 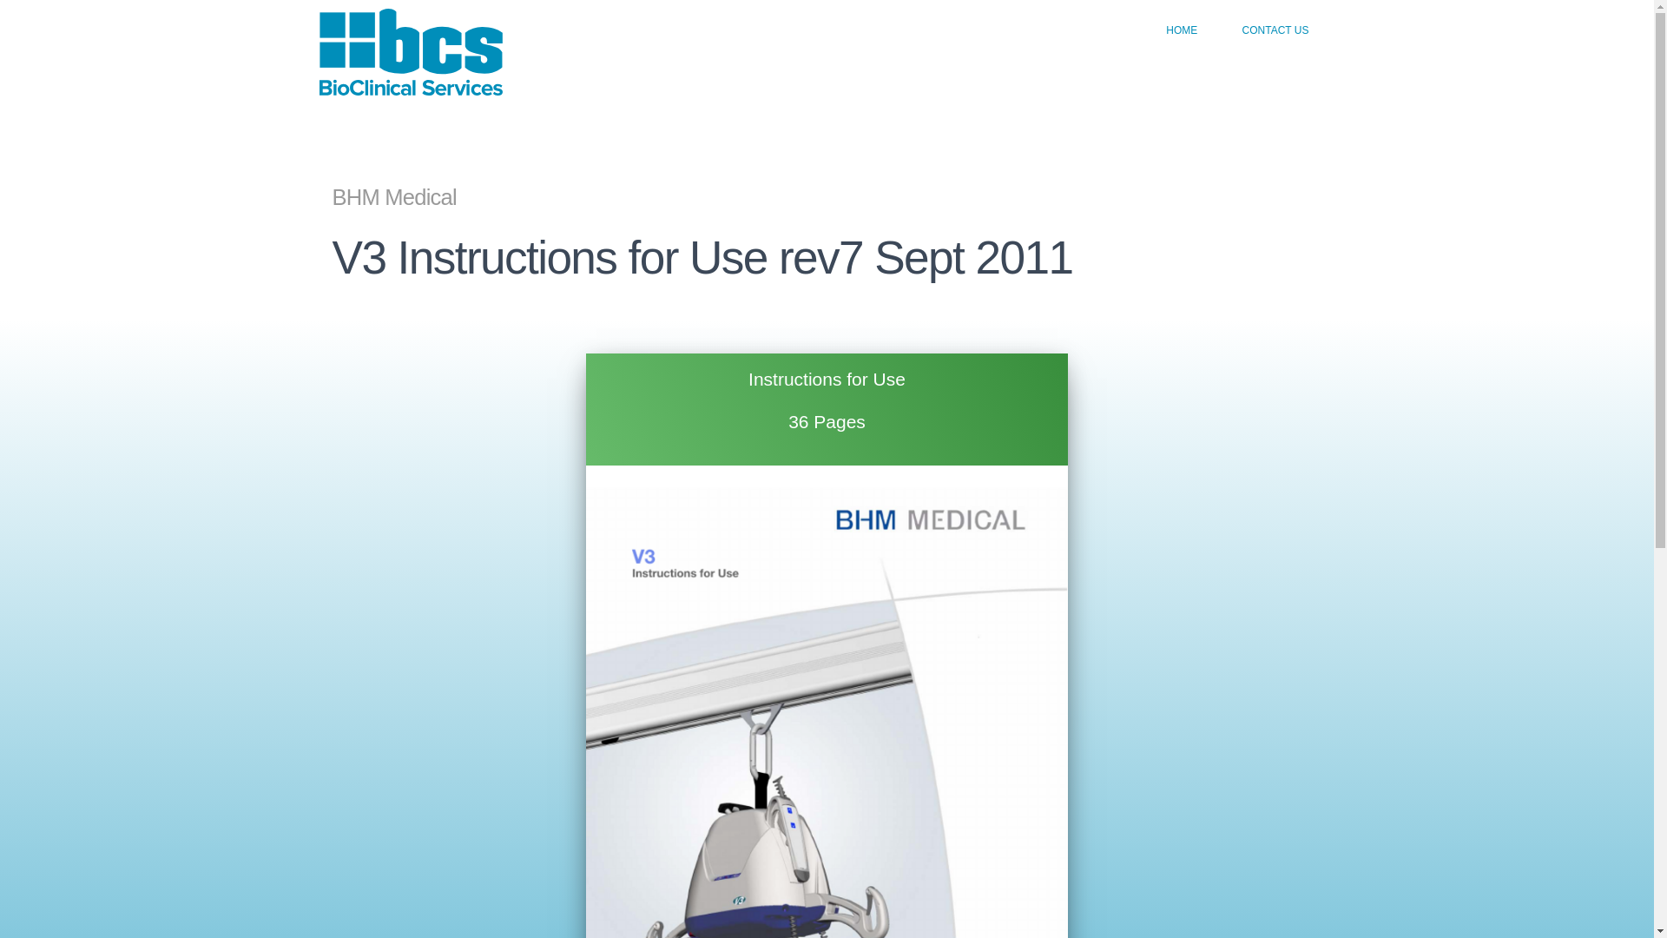 What do you see at coordinates (1266, 30) in the screenshot?
I see `CONTACT US` at bounding box center [1266, 30].